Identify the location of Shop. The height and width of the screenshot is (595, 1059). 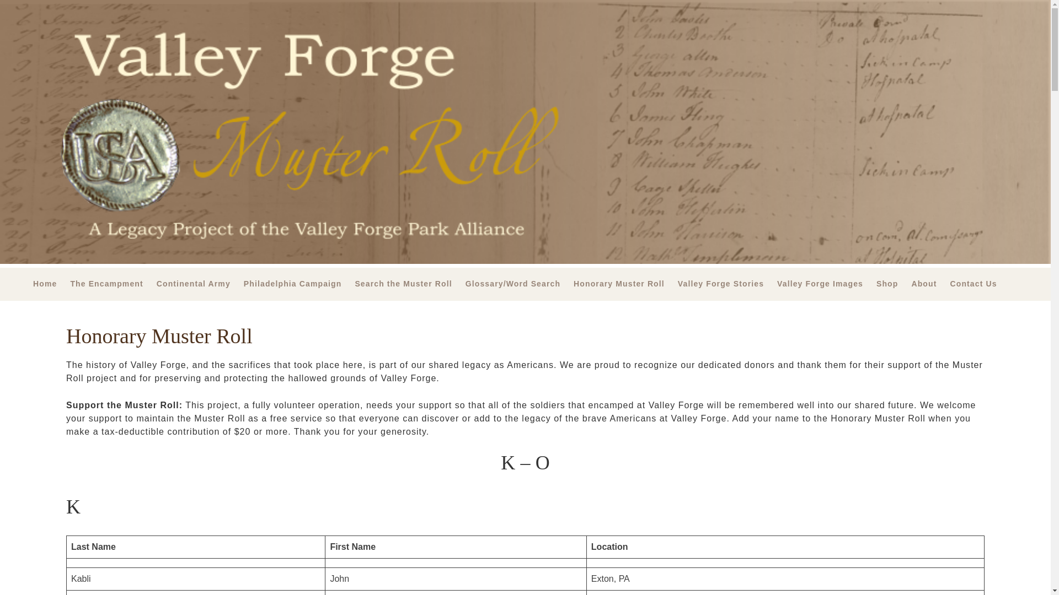
(894, 284).